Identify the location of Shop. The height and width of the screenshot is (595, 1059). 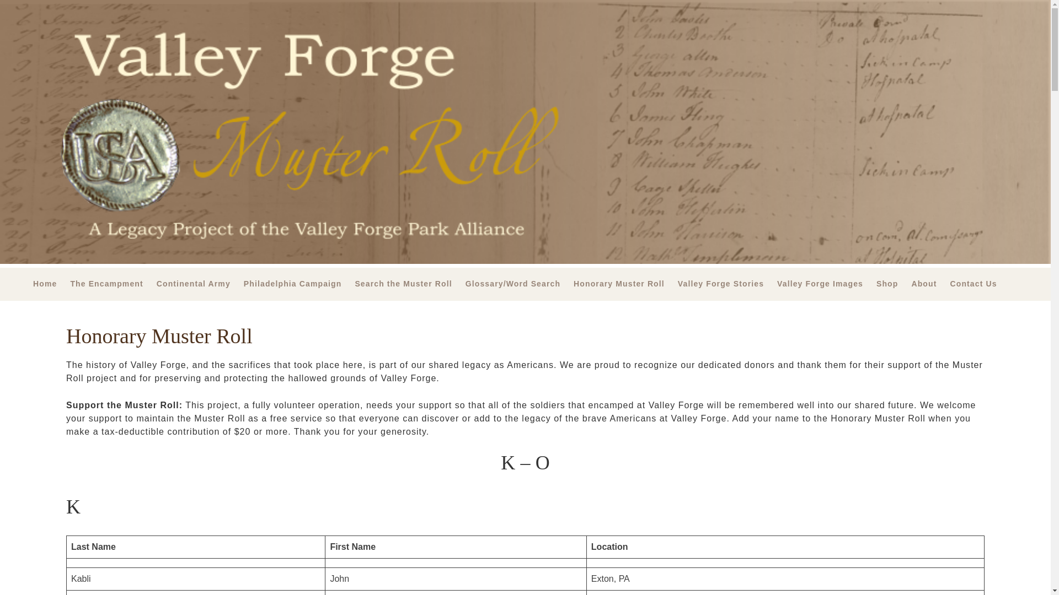
(894, 284).